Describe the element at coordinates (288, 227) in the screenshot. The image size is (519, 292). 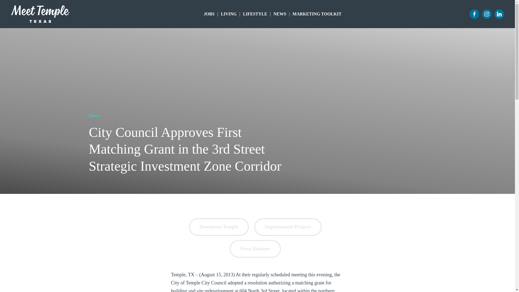
I see `Improvement Projects` at that location.